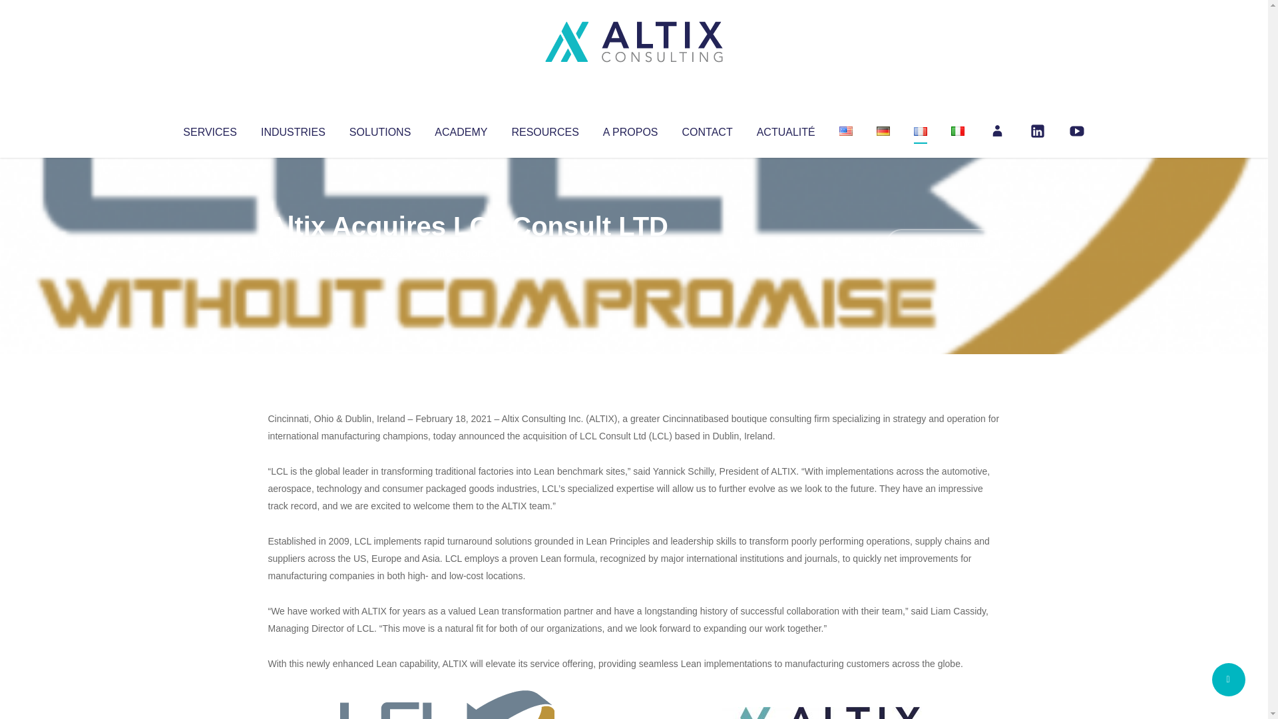 The height and width of the screenshot is (719, 1278). Describe the element at coordinates (293, 129) in the screenshot. I see `INDUSTRIES` at that location.